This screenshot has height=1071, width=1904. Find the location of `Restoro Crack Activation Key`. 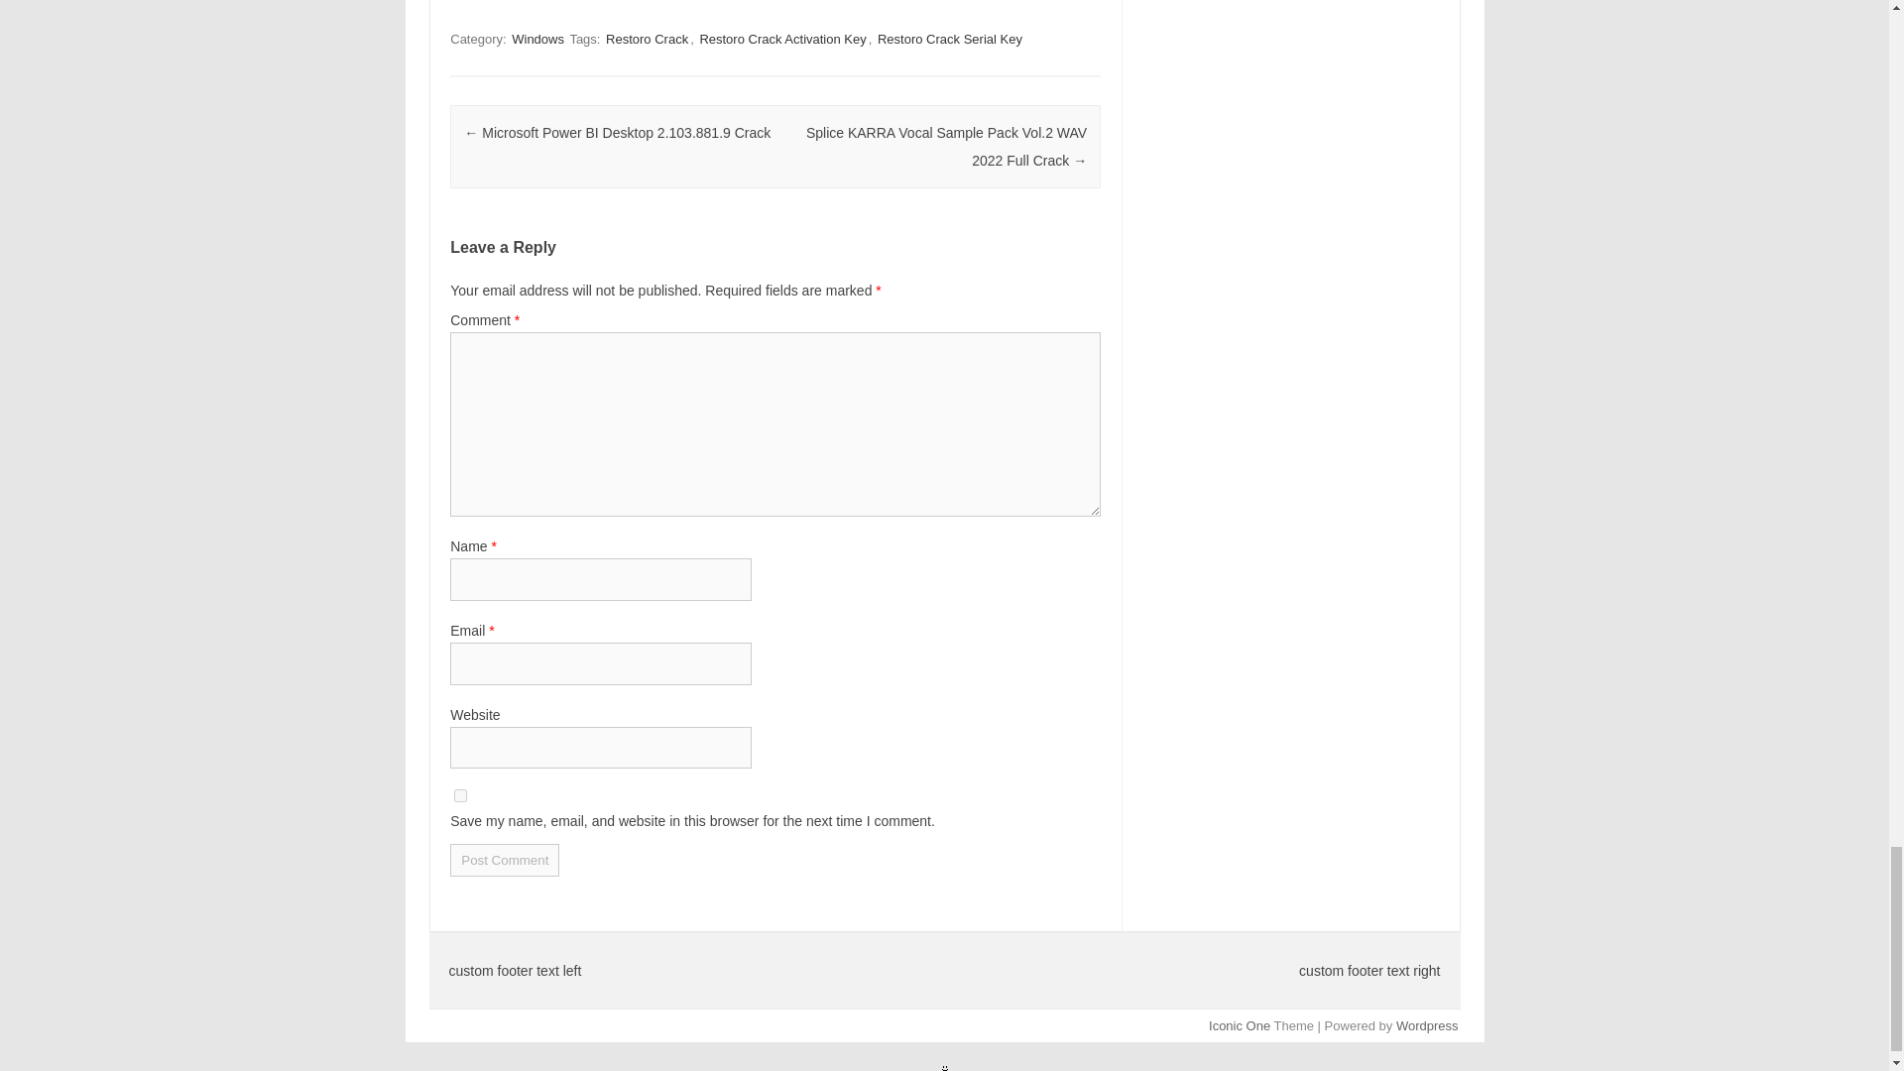

Restoro Crack Activation Key is located at coordinates (781, 39).